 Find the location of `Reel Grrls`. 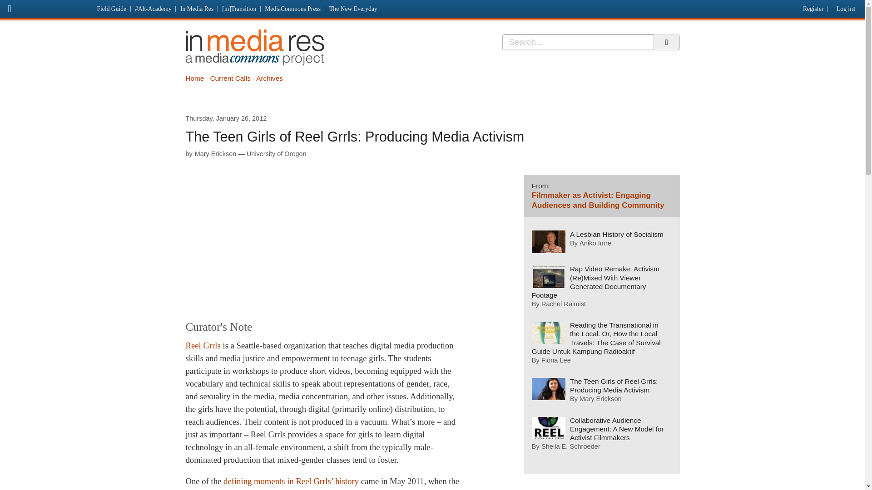

Reel Grrls is located at coordinates (203, 345).